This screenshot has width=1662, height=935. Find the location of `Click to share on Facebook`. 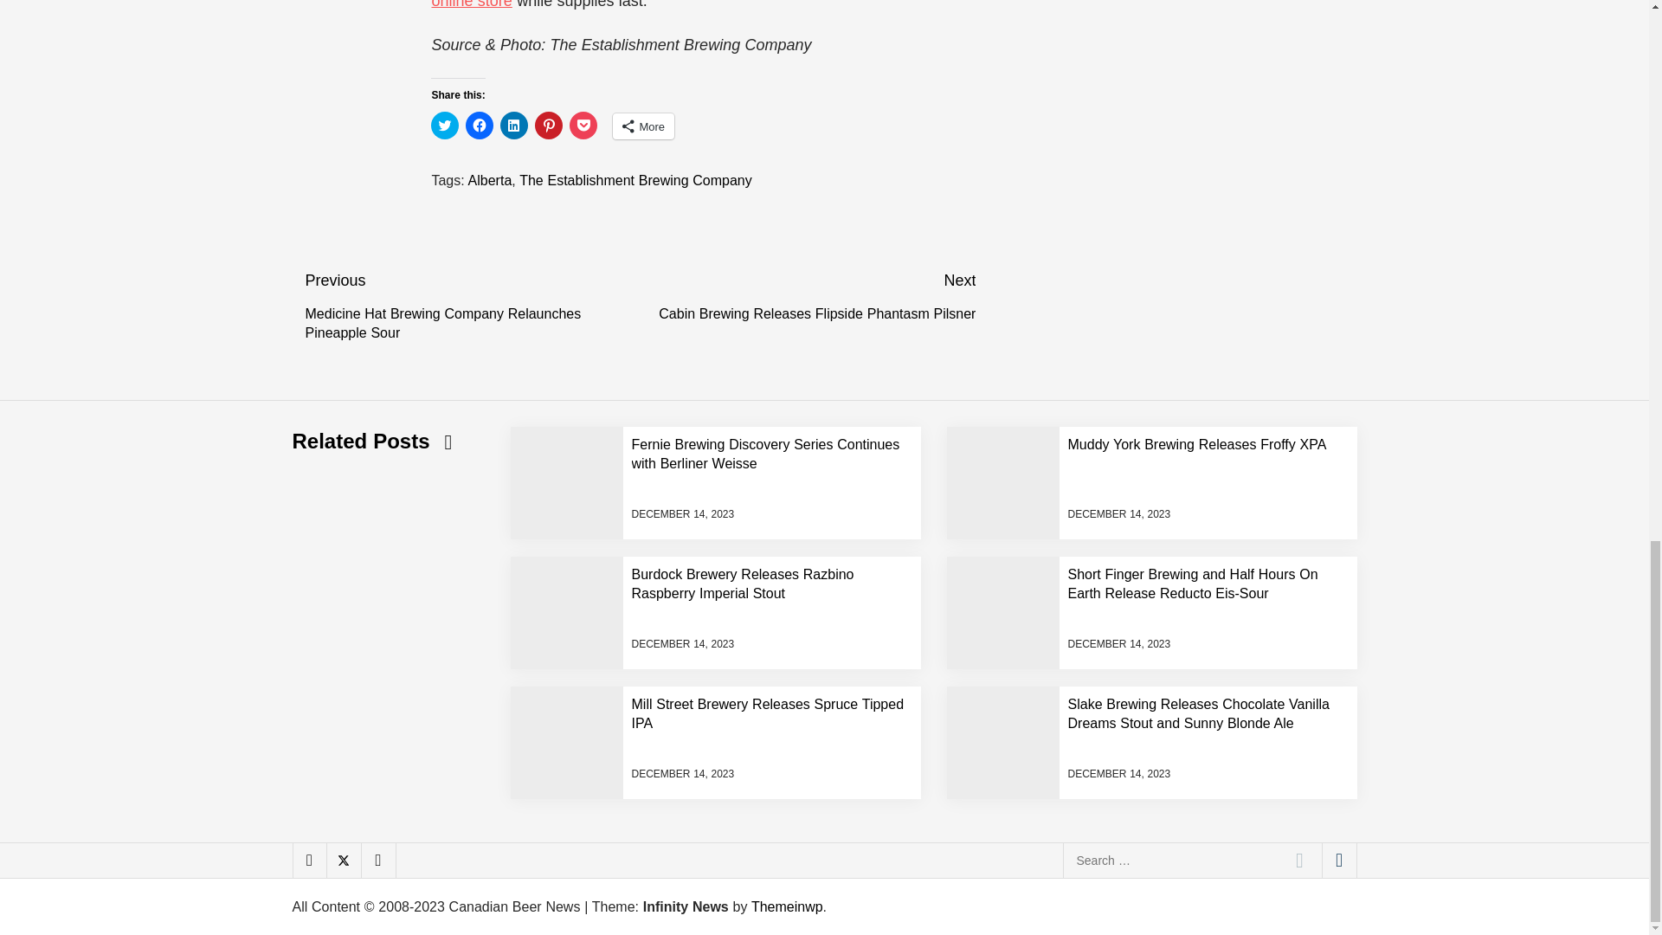

Click to share on Facebook is located at coordinates (480, 125).